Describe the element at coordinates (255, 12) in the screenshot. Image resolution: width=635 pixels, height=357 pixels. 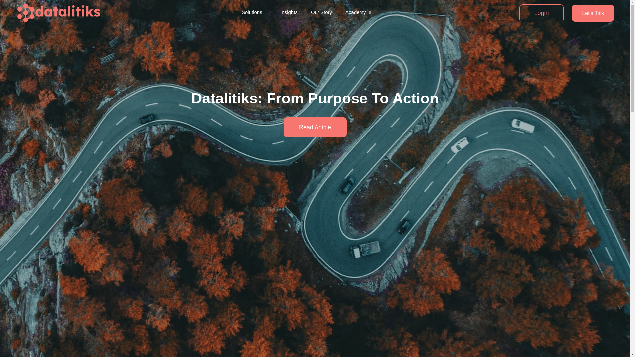
I see `Solutions` at that location.